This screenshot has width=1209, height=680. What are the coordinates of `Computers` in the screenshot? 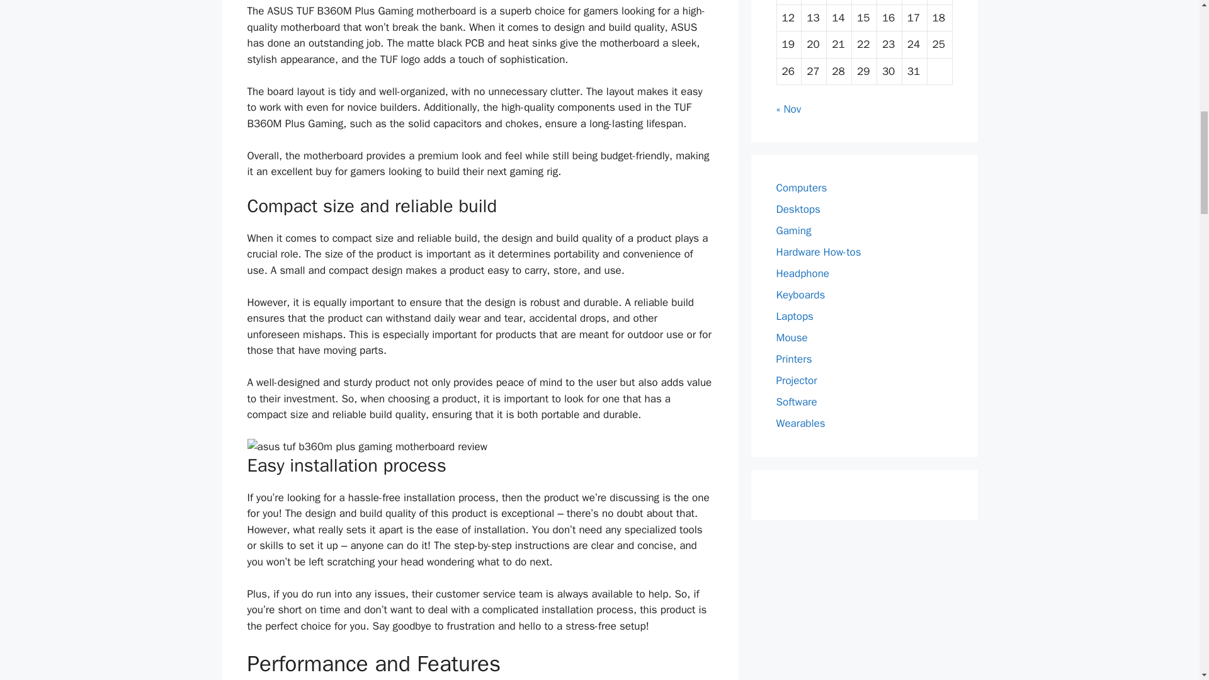 It's located at (801, 188).